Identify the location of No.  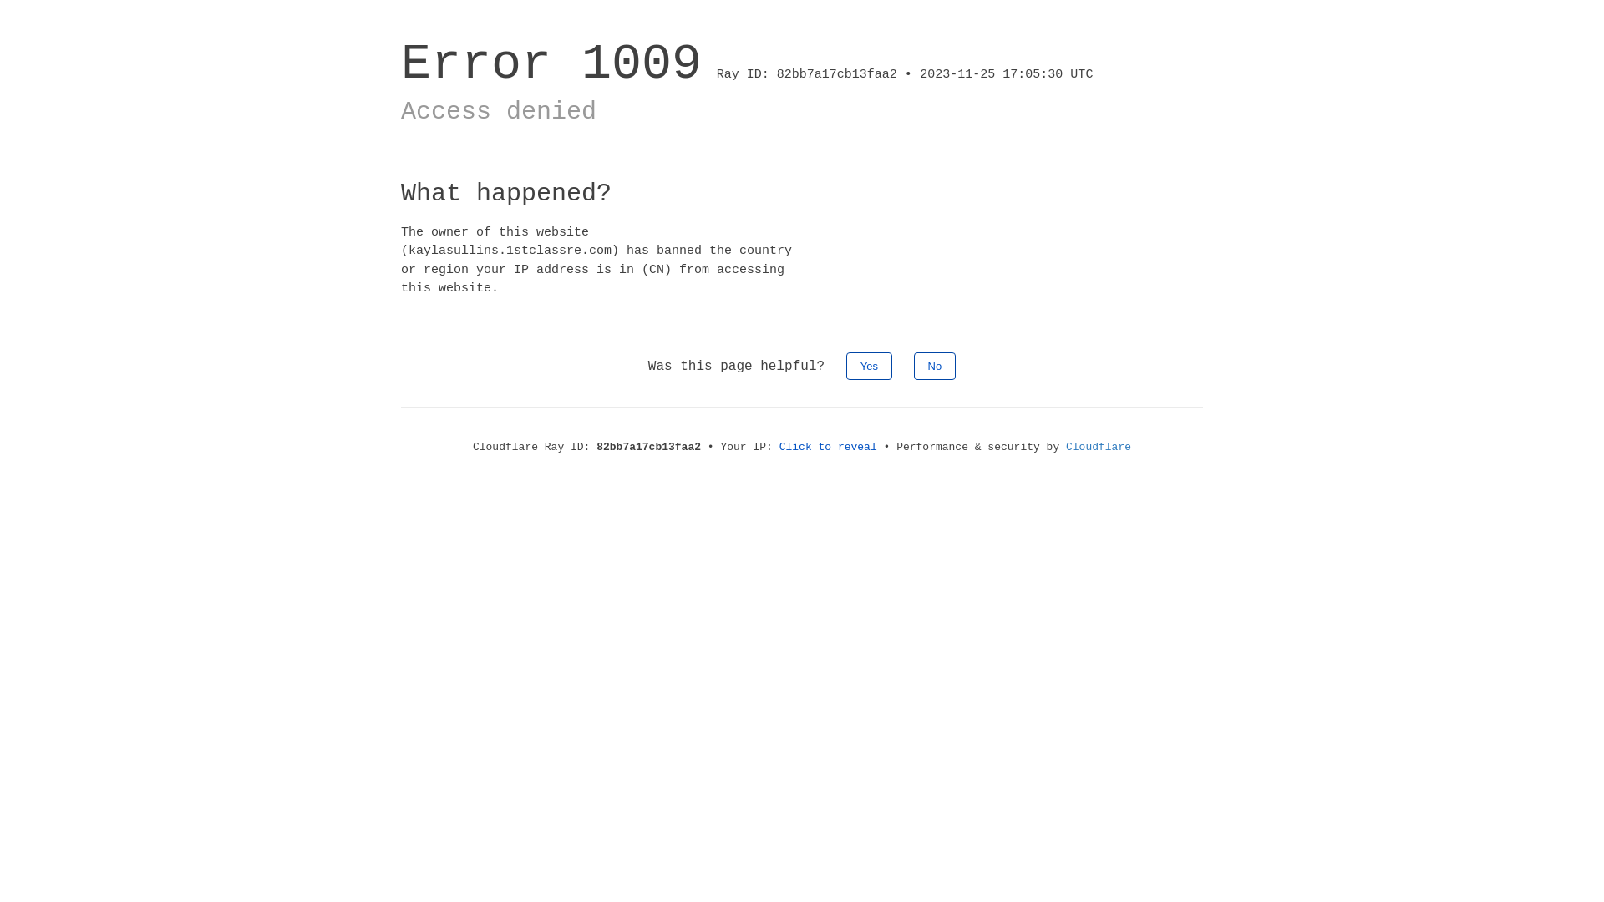
(936, 366).